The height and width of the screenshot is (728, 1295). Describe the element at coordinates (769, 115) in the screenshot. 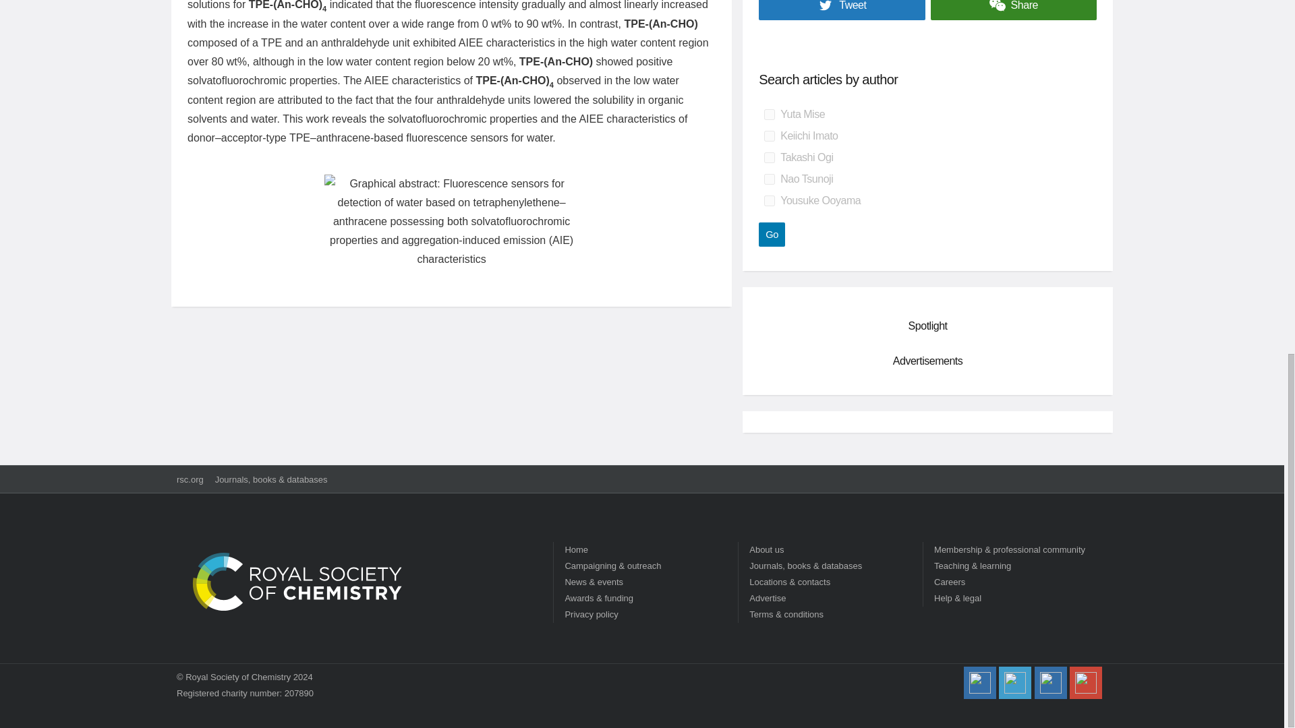

I see `on` at that location.